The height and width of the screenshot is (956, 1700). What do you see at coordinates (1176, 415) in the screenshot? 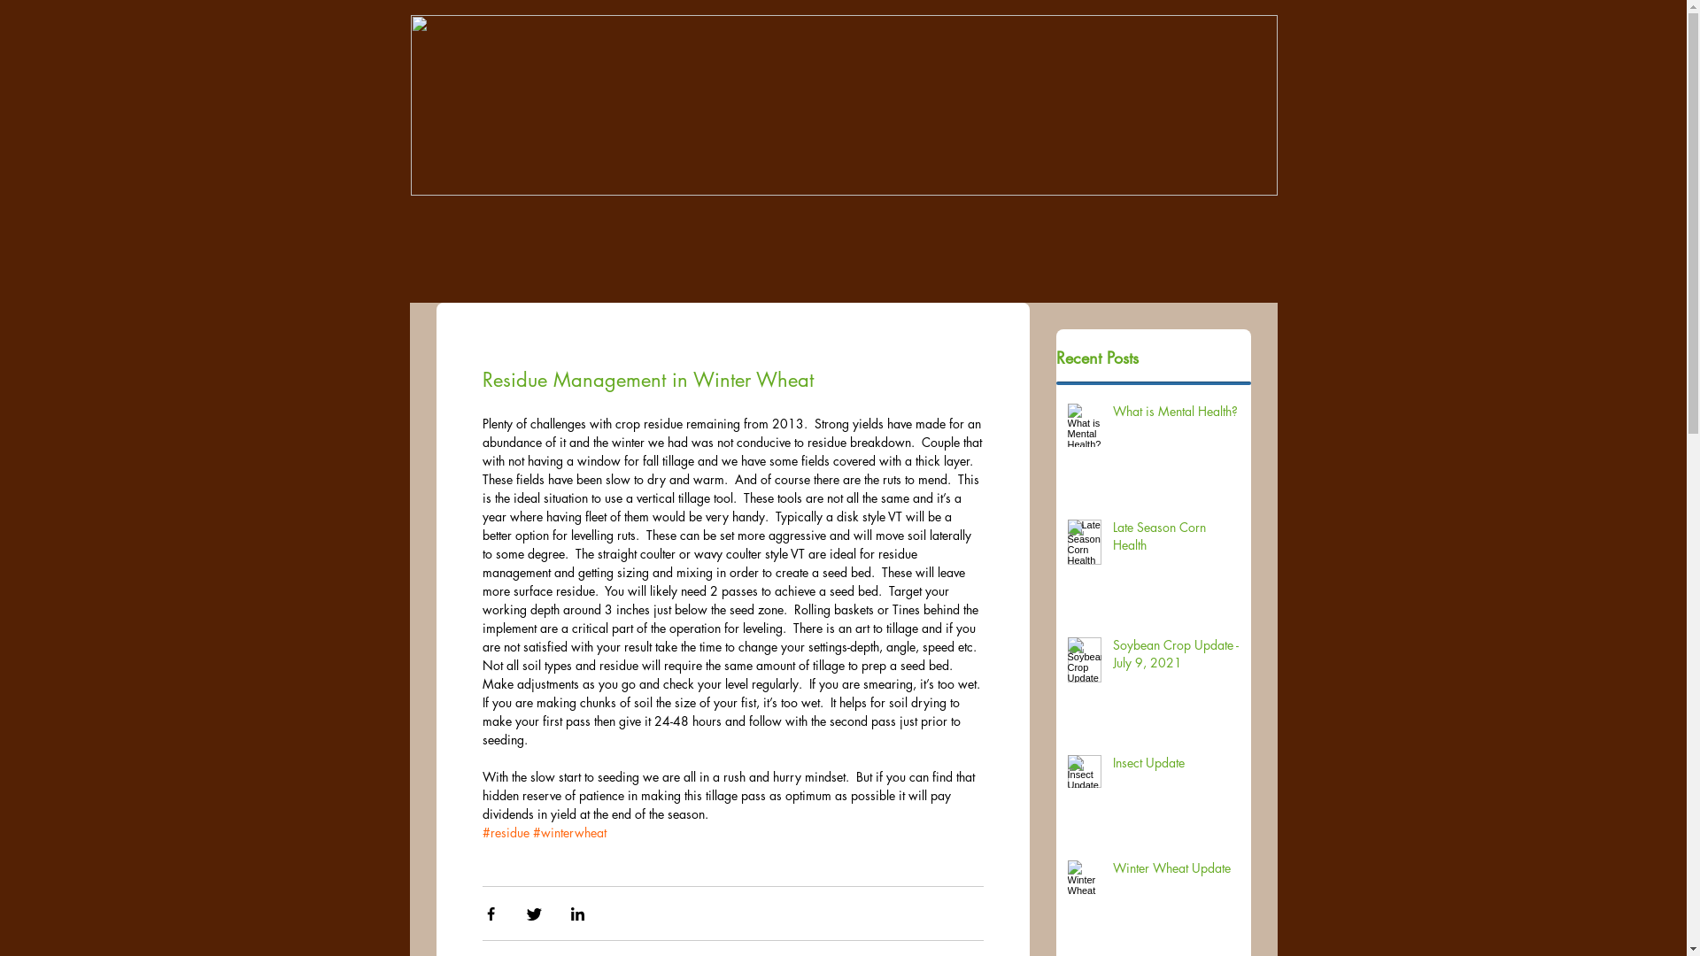
I see `What is Mental Health?` at bounding box center [1176, 415].